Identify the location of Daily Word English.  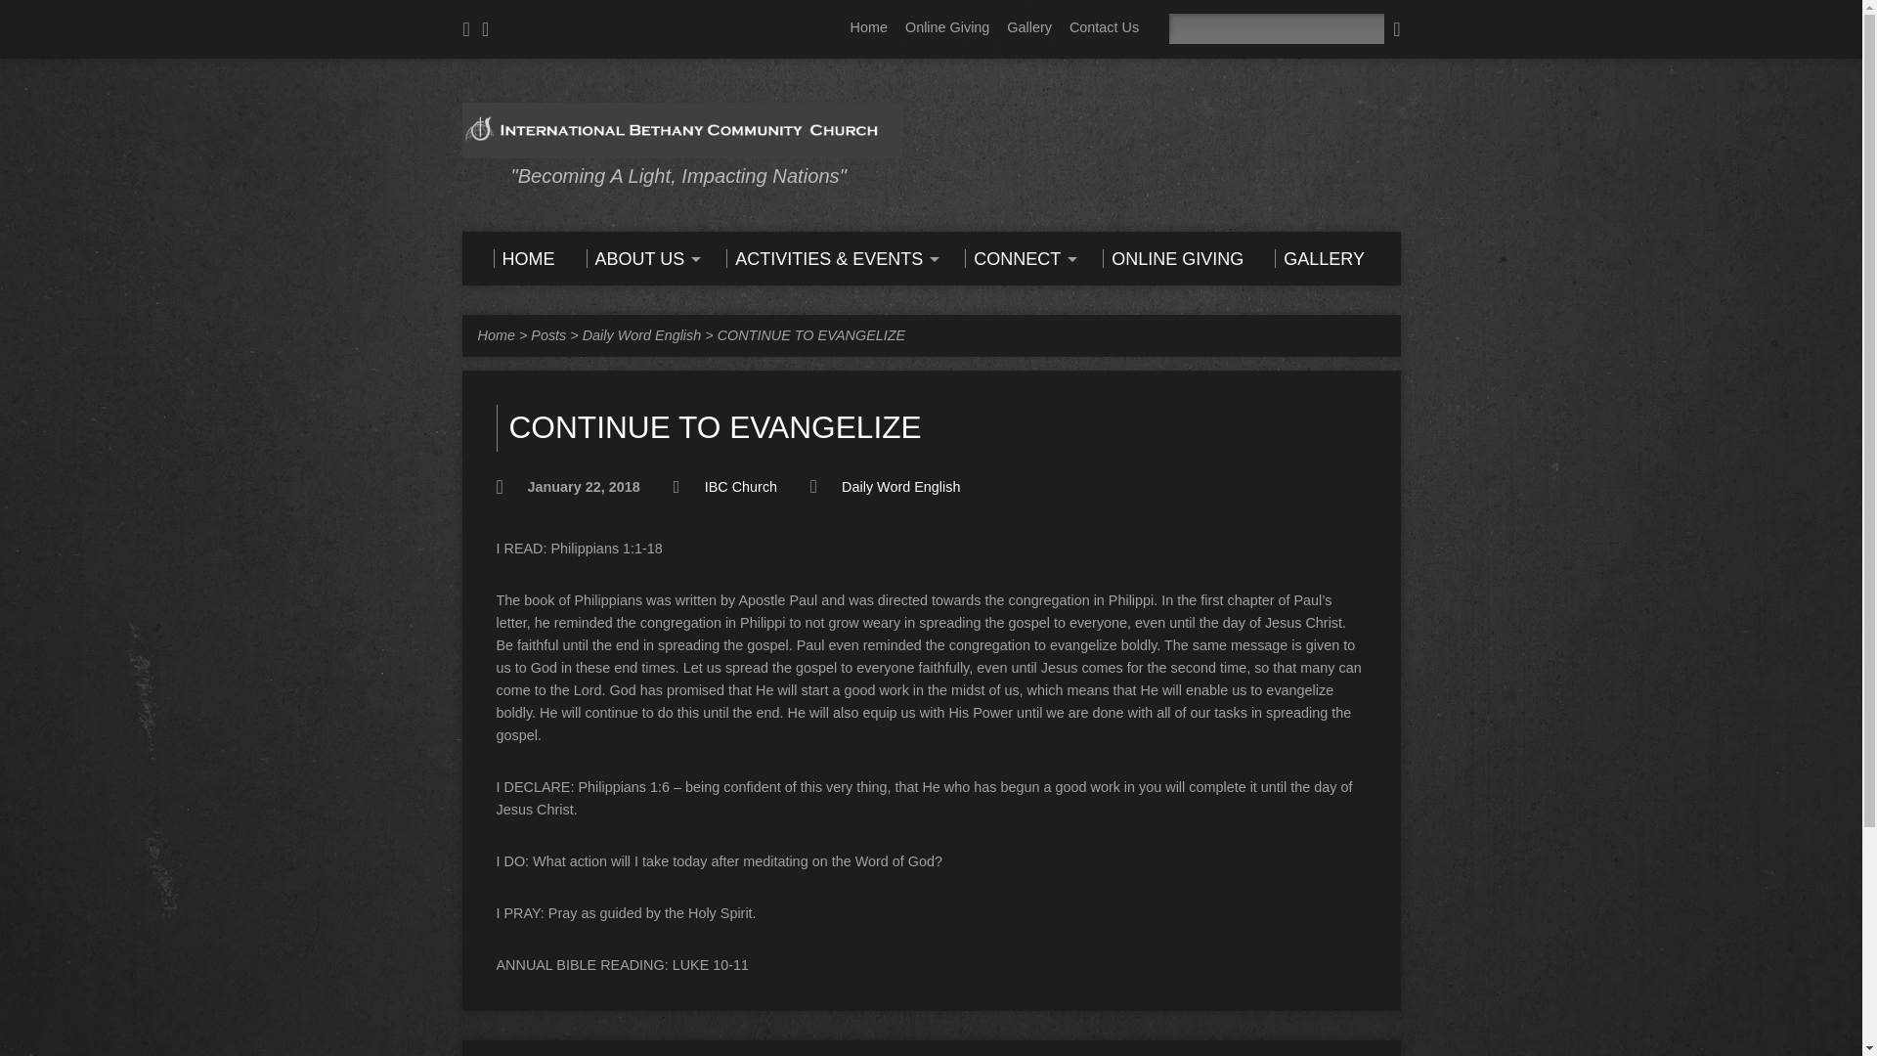
(641, 334).